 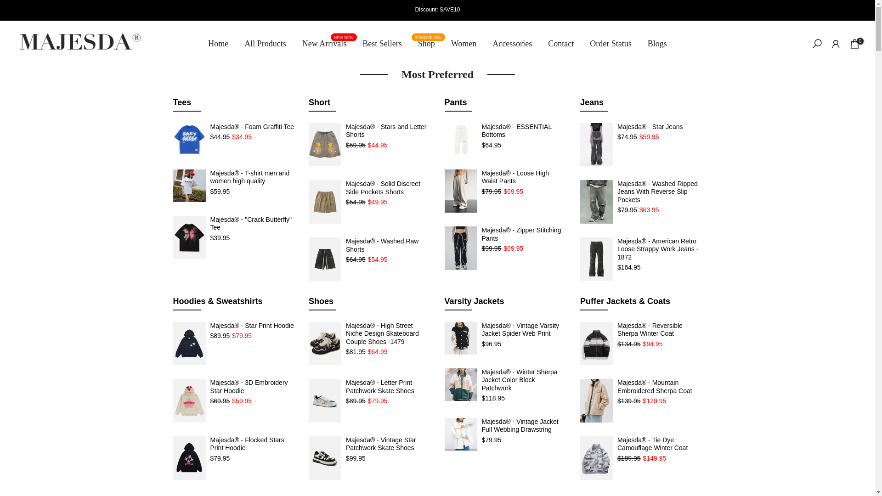 What do you see at coordinates (266, 44) in the screenshot?
I see `All Products` at bounding box center [266, 44].